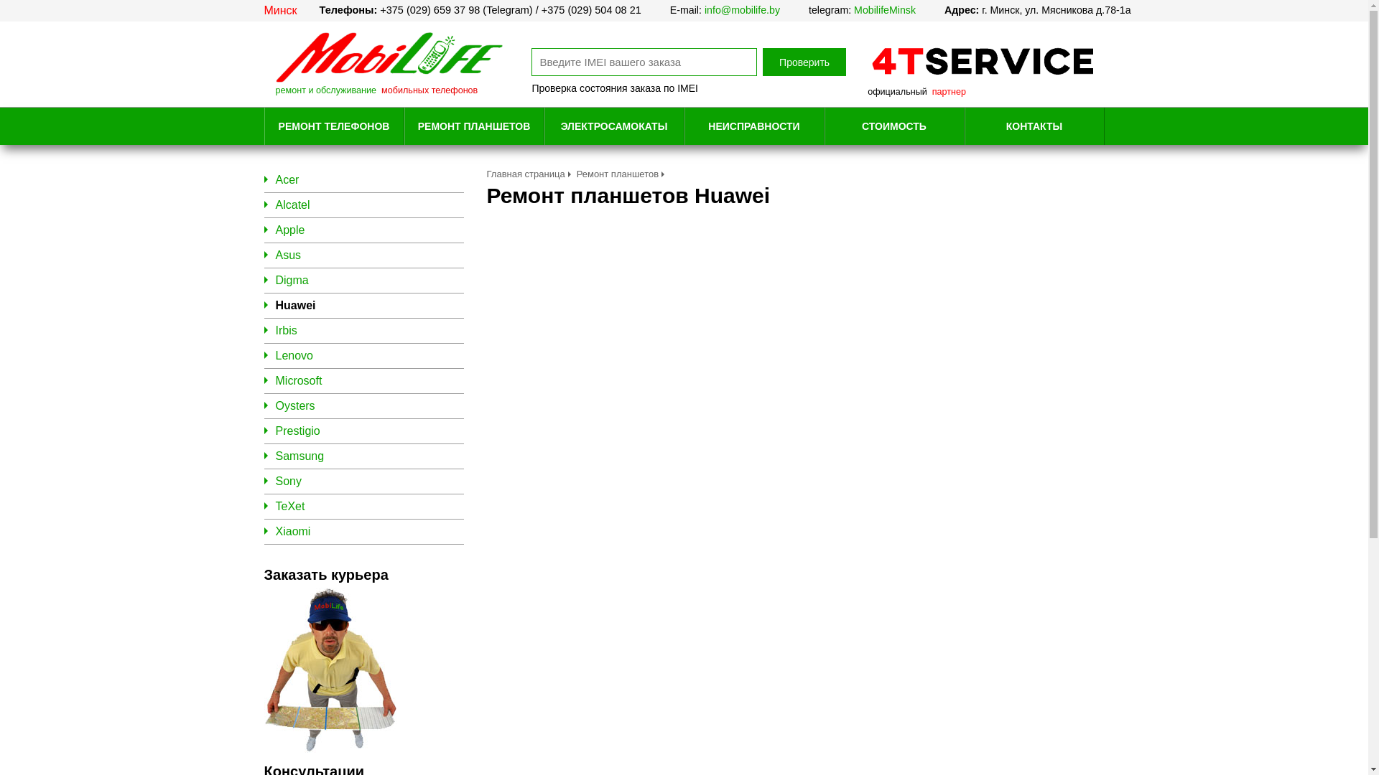 The width and height of the screenshot is (1379, 775). What do you see at coordinates (885, 10) in the screenshot?
I see `MobilifeMinsk` at bounding box center [885, 10].